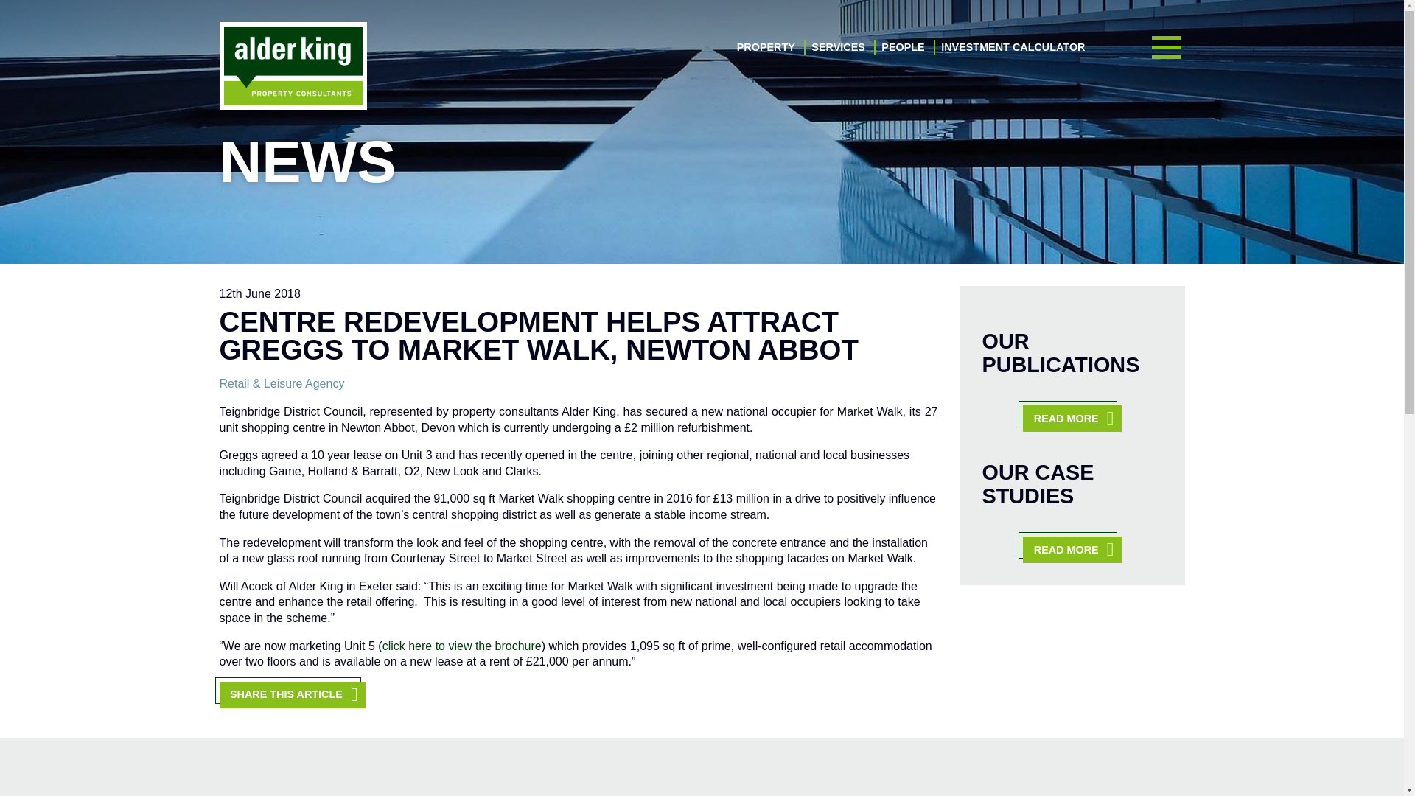 Image resolution: width=1415 pixels, height=796 pixels. What do you see at coordinates (1072, 419) in the screenshot?
I see `READ MORE` at bounding box center [1072, 419].